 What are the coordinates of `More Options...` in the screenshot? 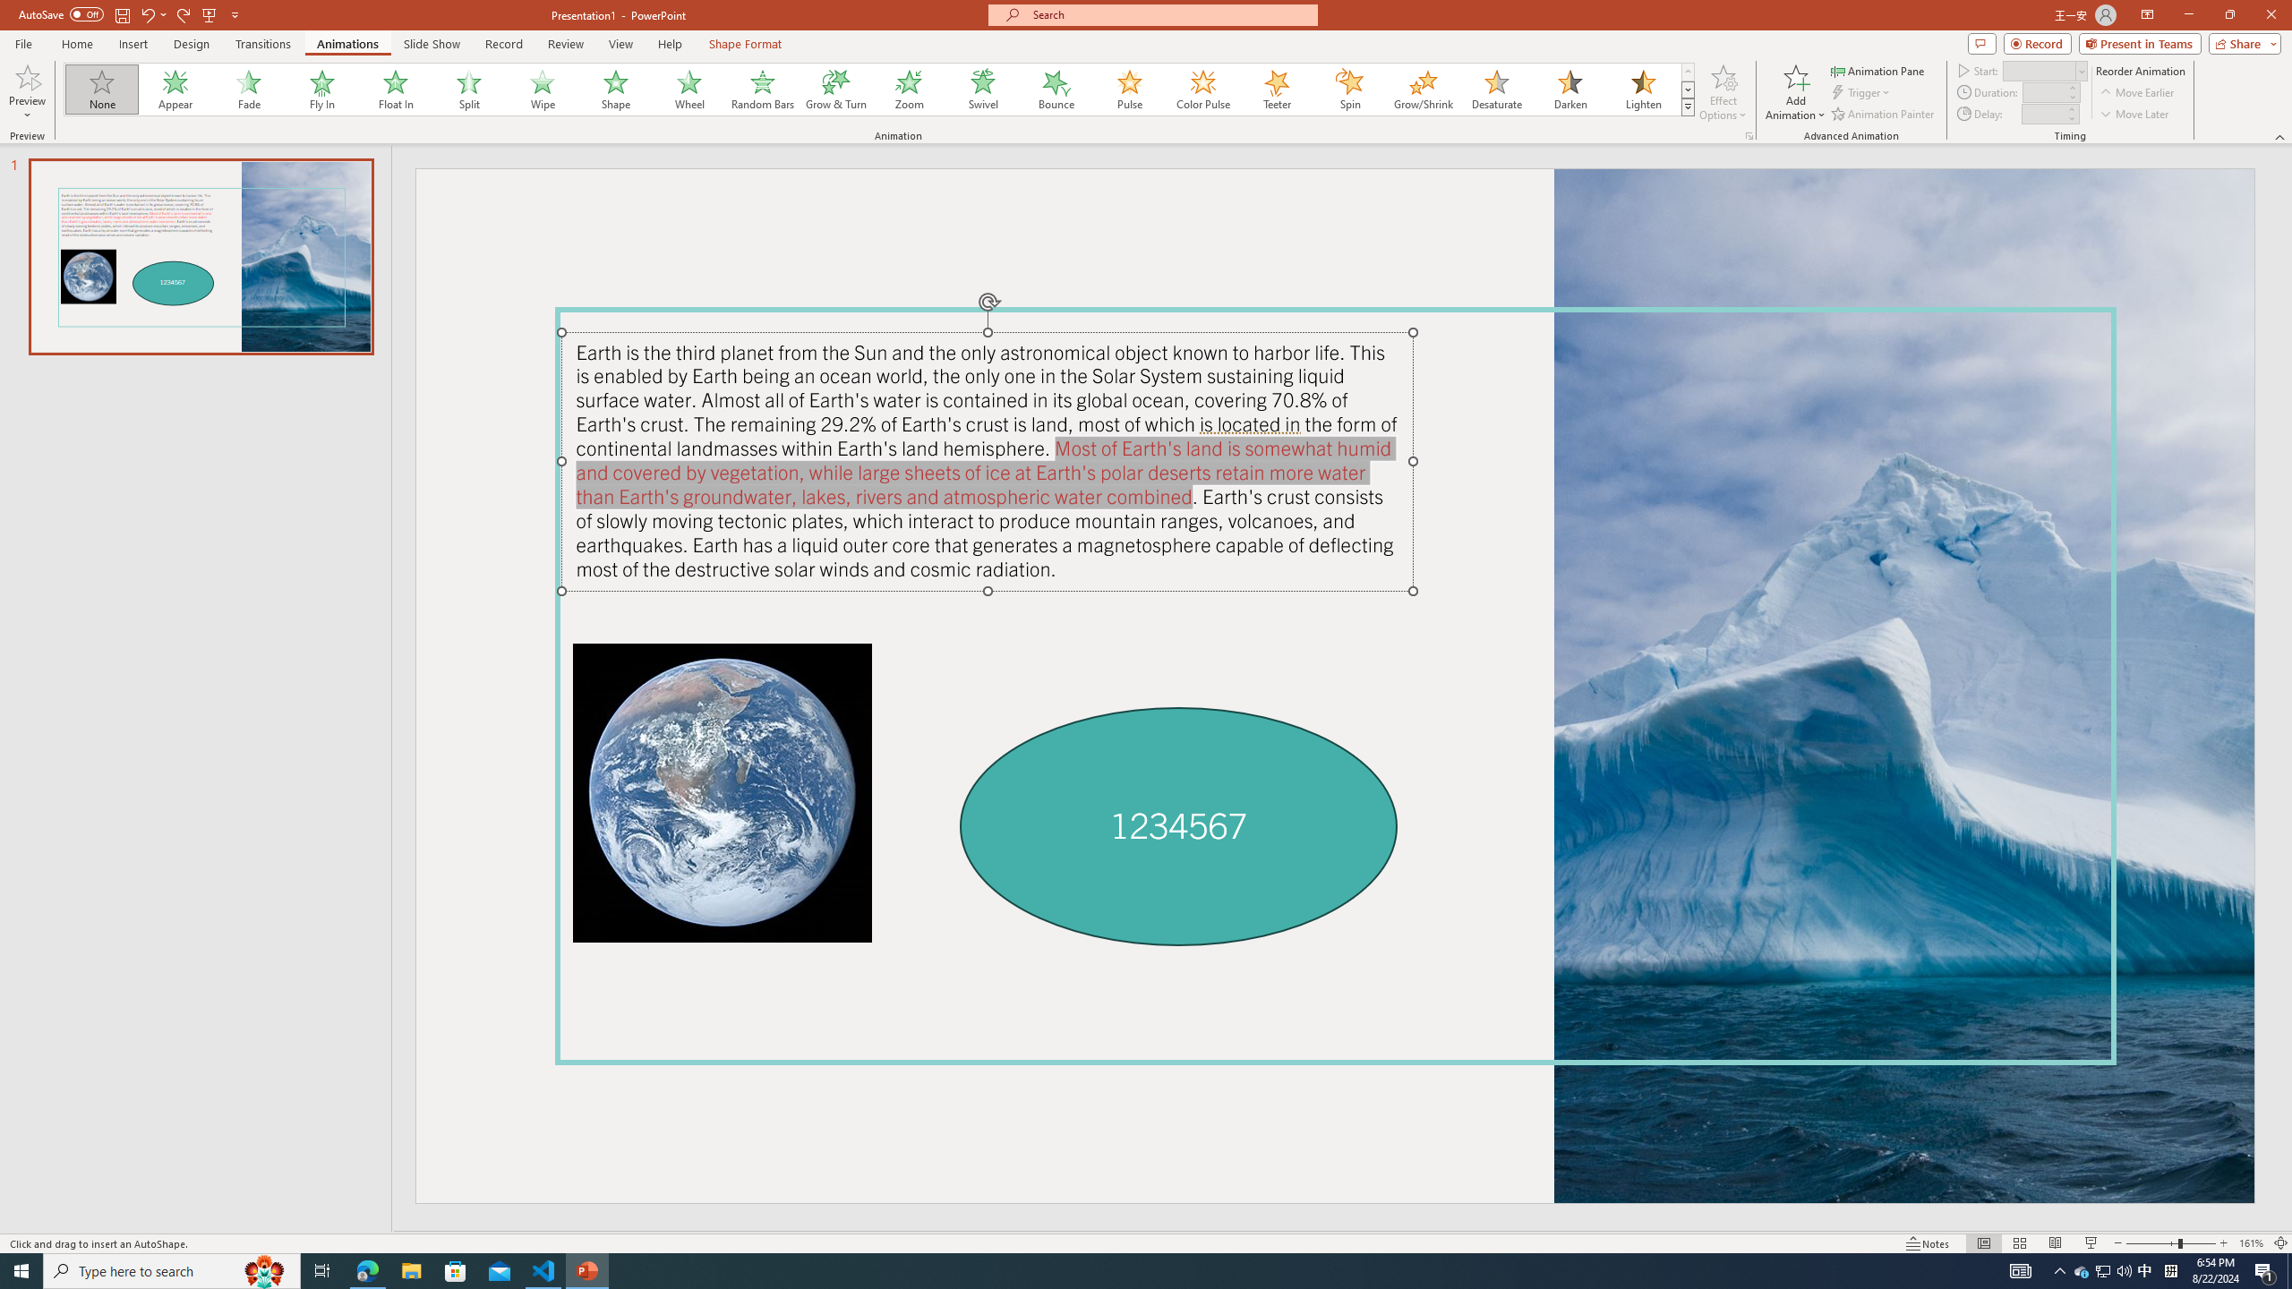 It's located at (1748, 136).